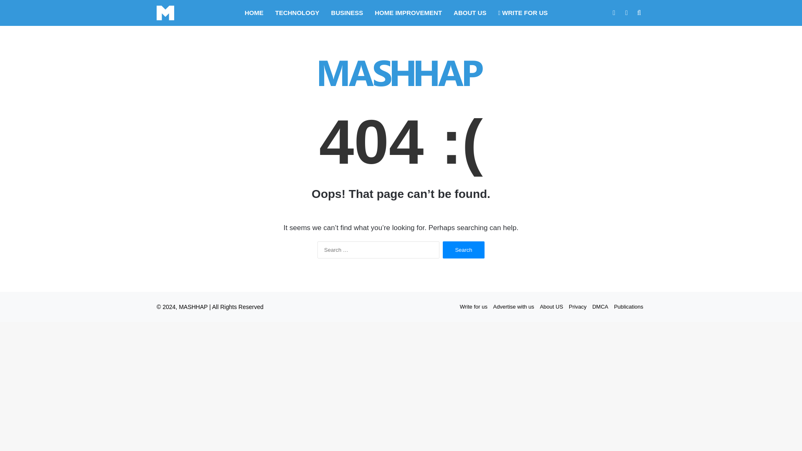 This screenshot has height=451, width=802. What do you see at coordinates (578, 307) in the screenshot?
I see `Privacy` at bounding box center [578, 307].